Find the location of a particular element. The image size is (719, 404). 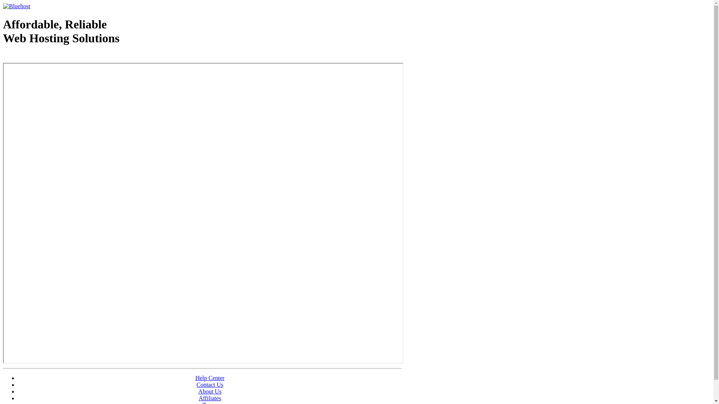

Contact Us is located at coordinates (210, 385).